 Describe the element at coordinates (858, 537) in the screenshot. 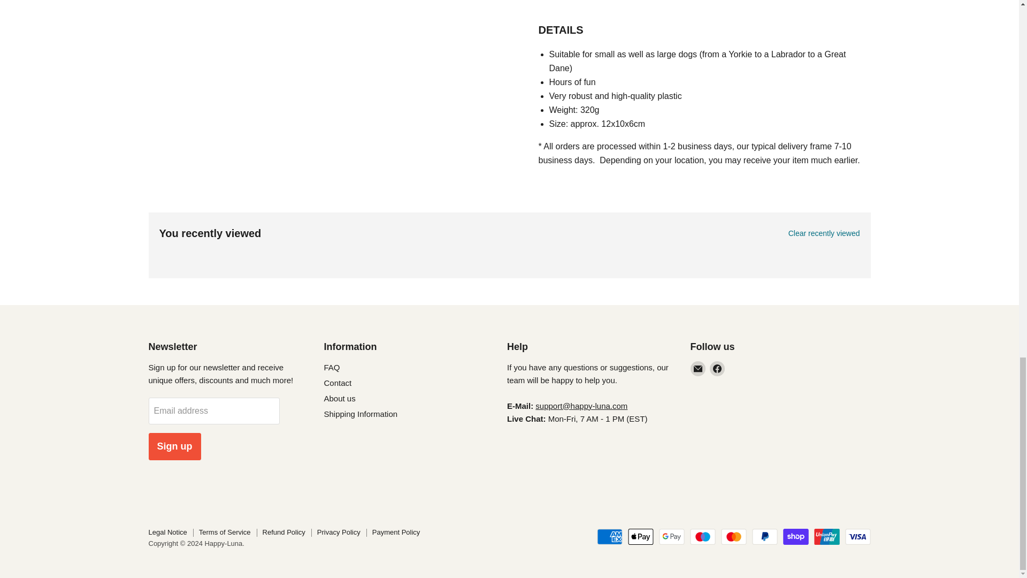

I see `Visa` at that location.